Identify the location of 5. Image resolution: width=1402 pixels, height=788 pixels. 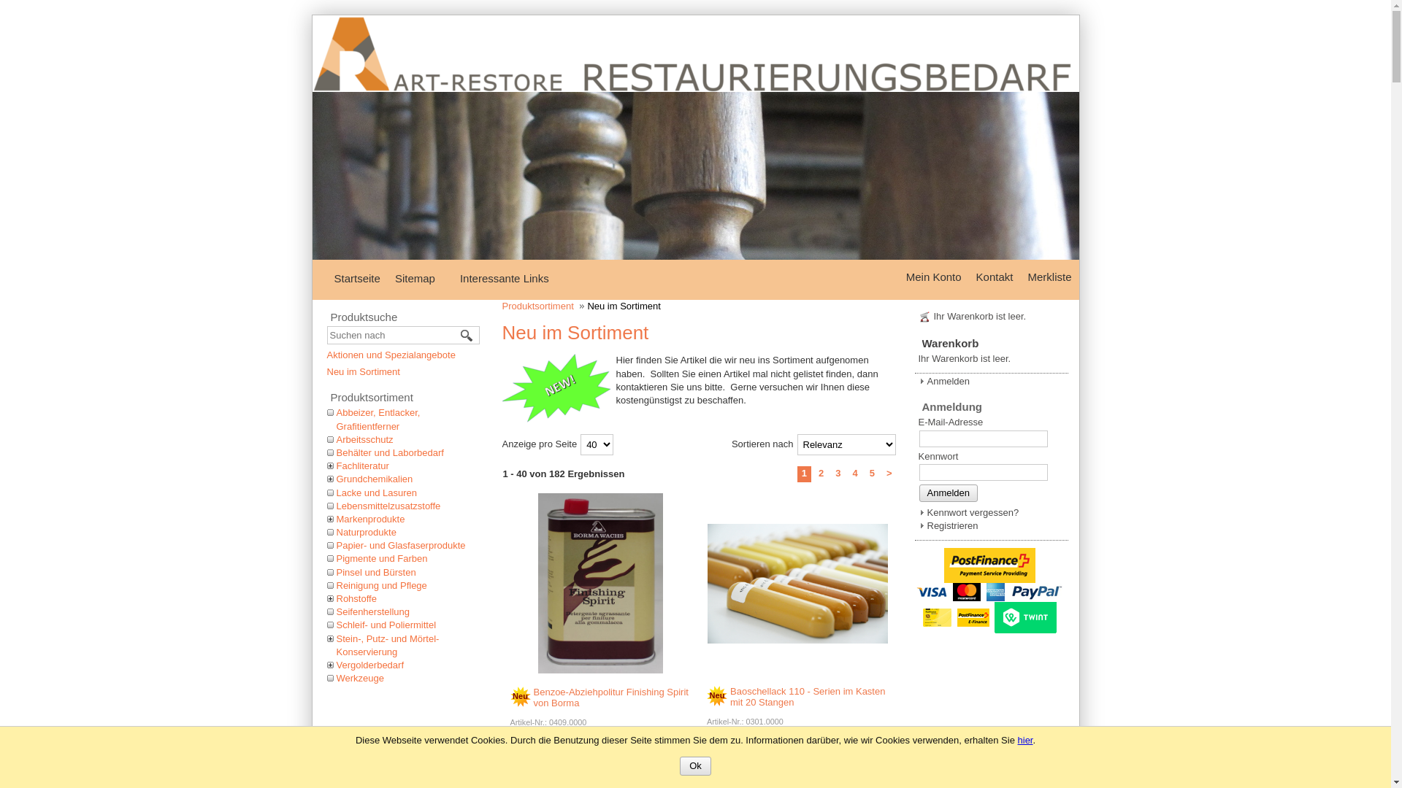
(872, 473).